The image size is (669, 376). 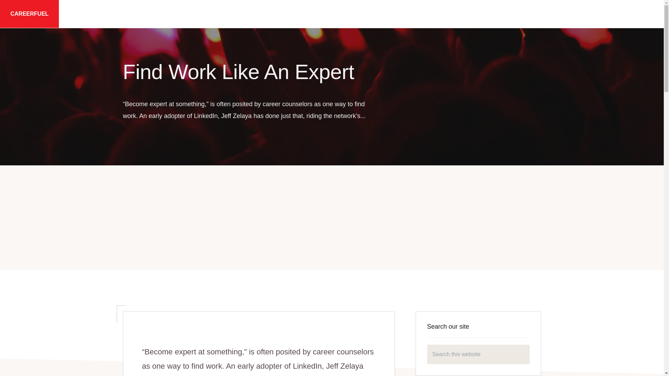 I want to click on Start a Small Business, so click(x=439, y=14).